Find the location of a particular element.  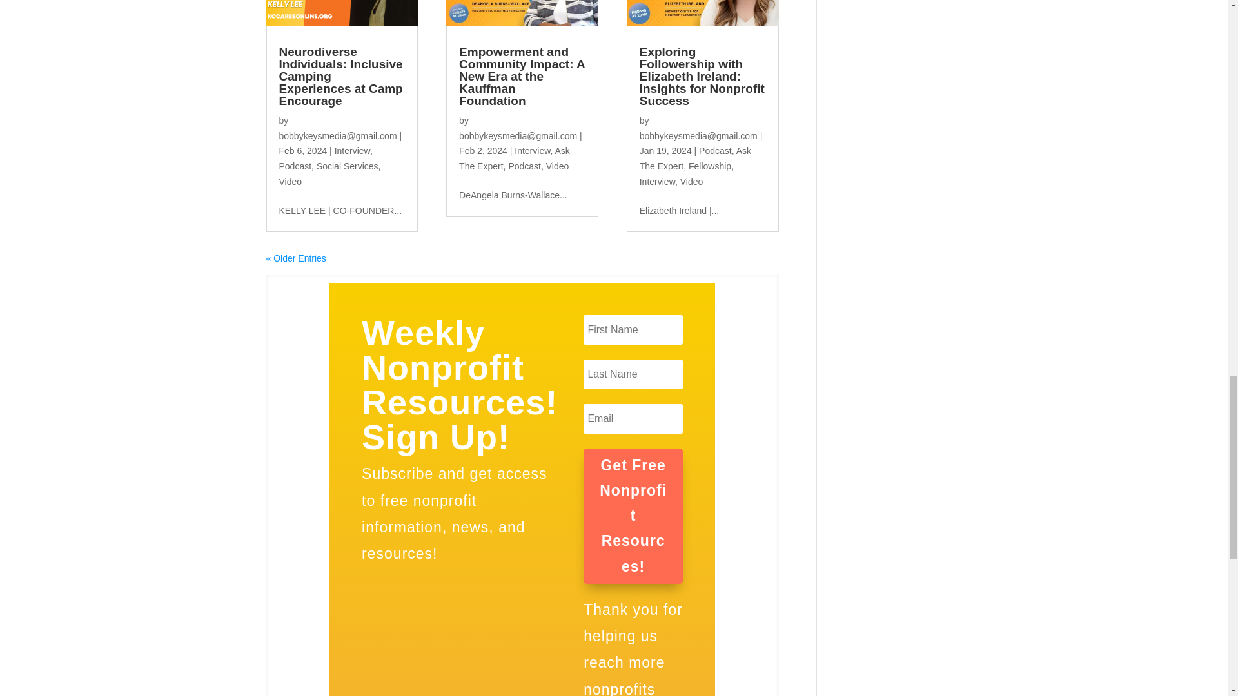

Podcast is located at coordinates (295, 166).